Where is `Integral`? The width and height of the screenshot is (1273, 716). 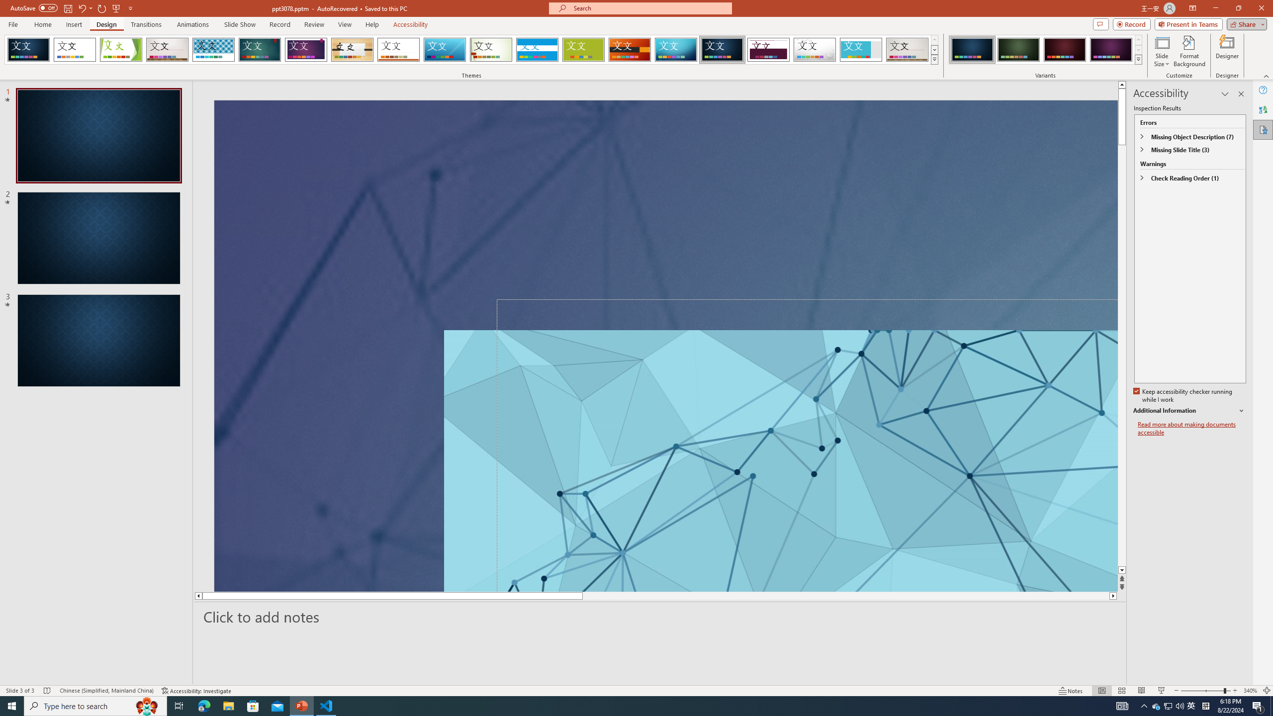
Integral is located at coordinates (214, 50).